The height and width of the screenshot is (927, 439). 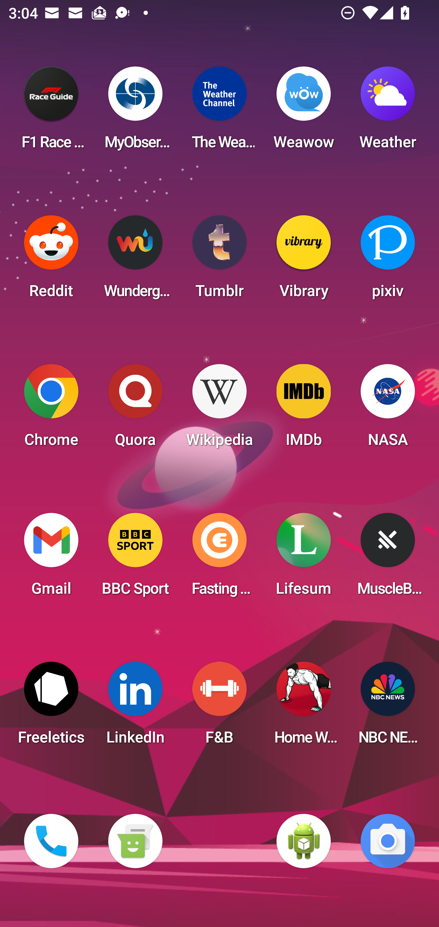 I want to click on The Weather Channel, so click(x=220, y=112).